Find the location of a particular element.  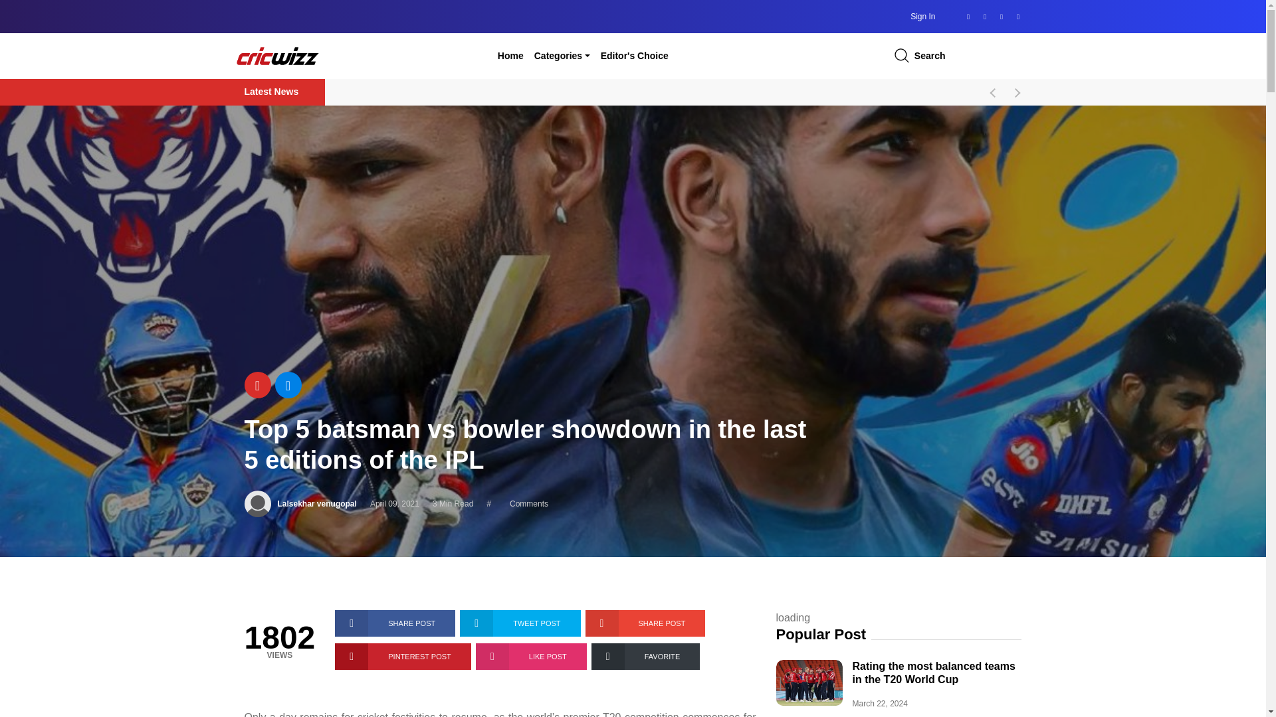

Editor'S Choice is located at coordinates (634, 55).